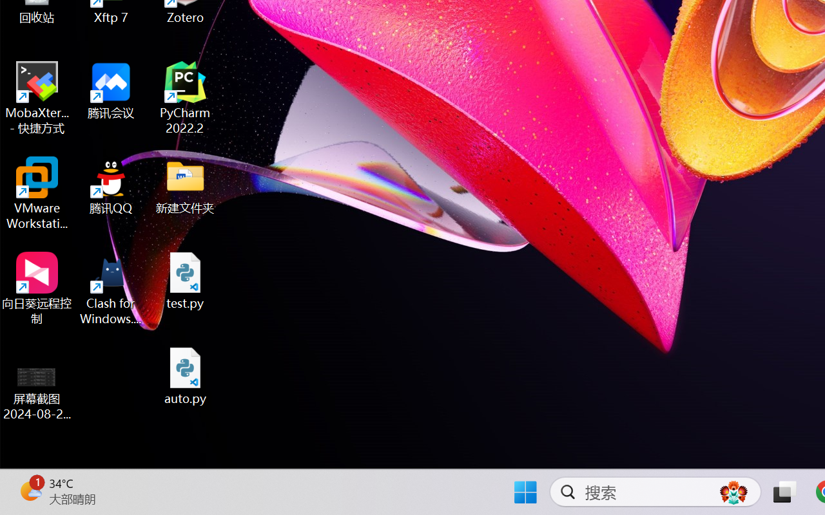 The width and height of the screenshot is (825, 515). Describe the element at coordinates (186, 281) in the screenshot. I see `test.py` at that location.